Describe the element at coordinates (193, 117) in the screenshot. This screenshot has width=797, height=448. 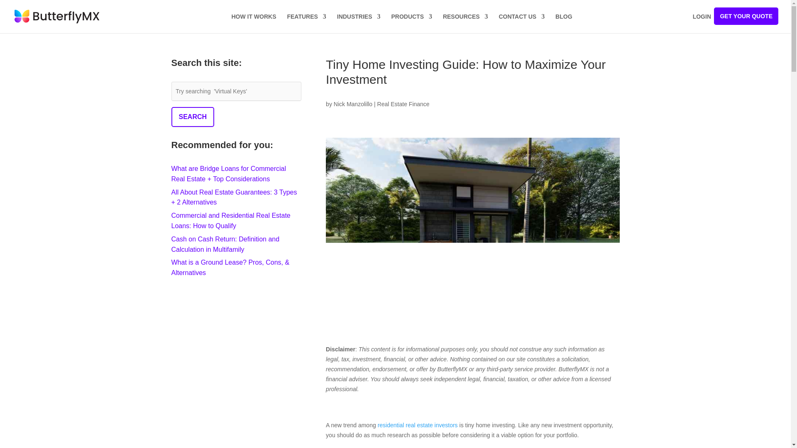
I see `Search` at that location.